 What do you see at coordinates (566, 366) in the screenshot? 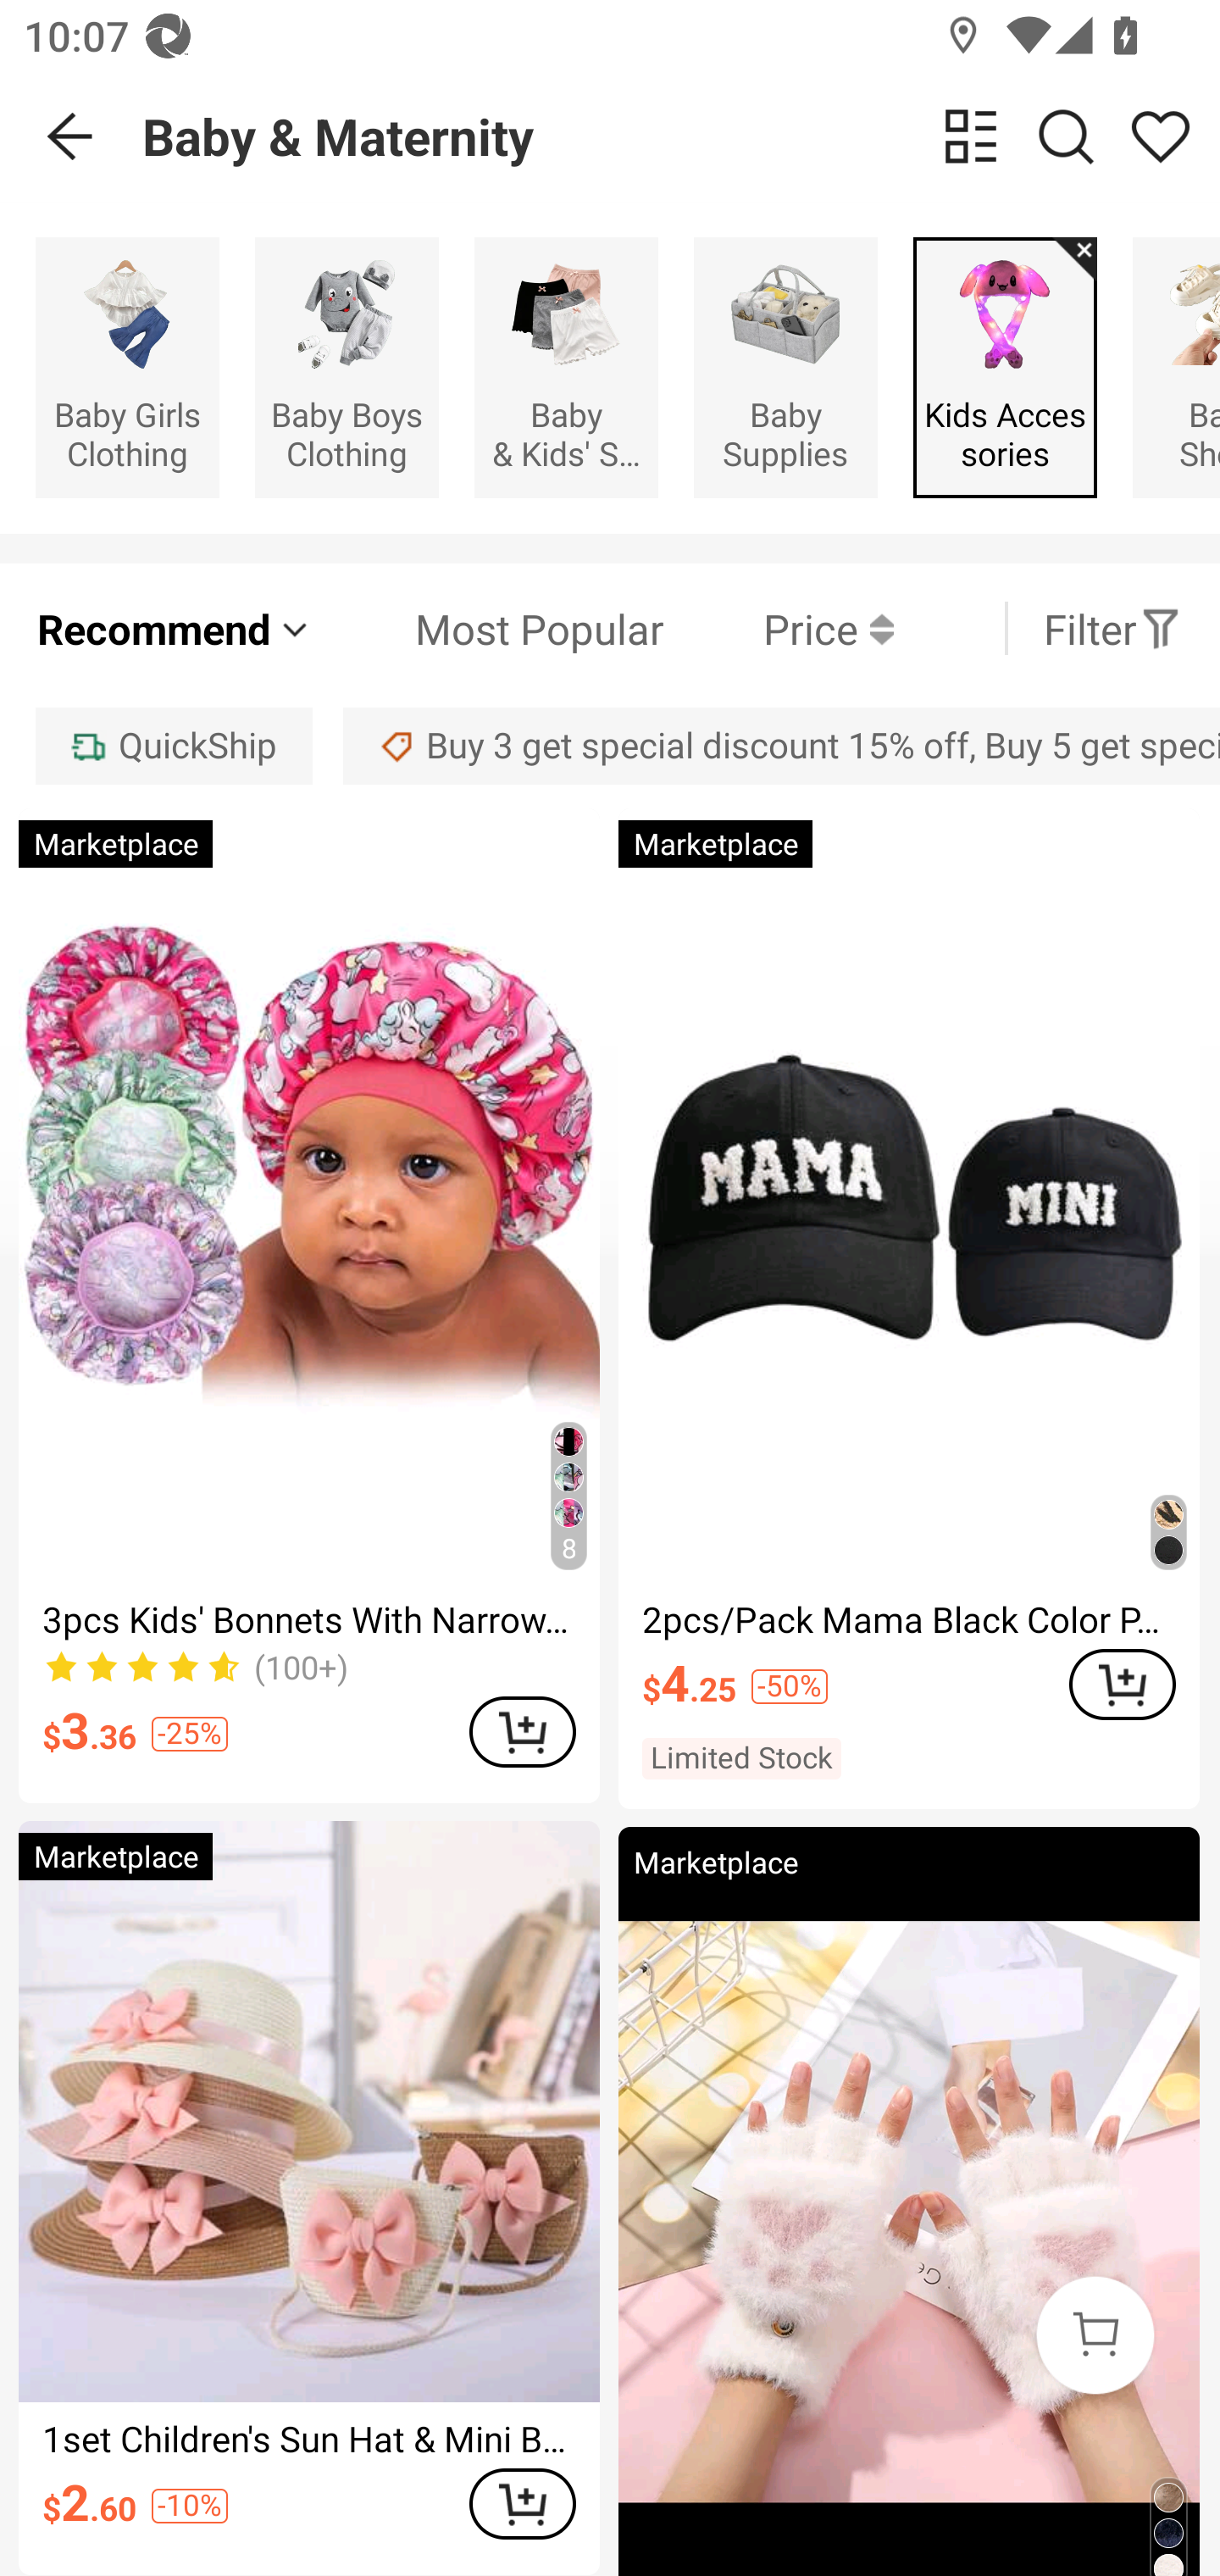
I see `Baby & Kids' Socks & Tights` at bounding box center [566, 366].